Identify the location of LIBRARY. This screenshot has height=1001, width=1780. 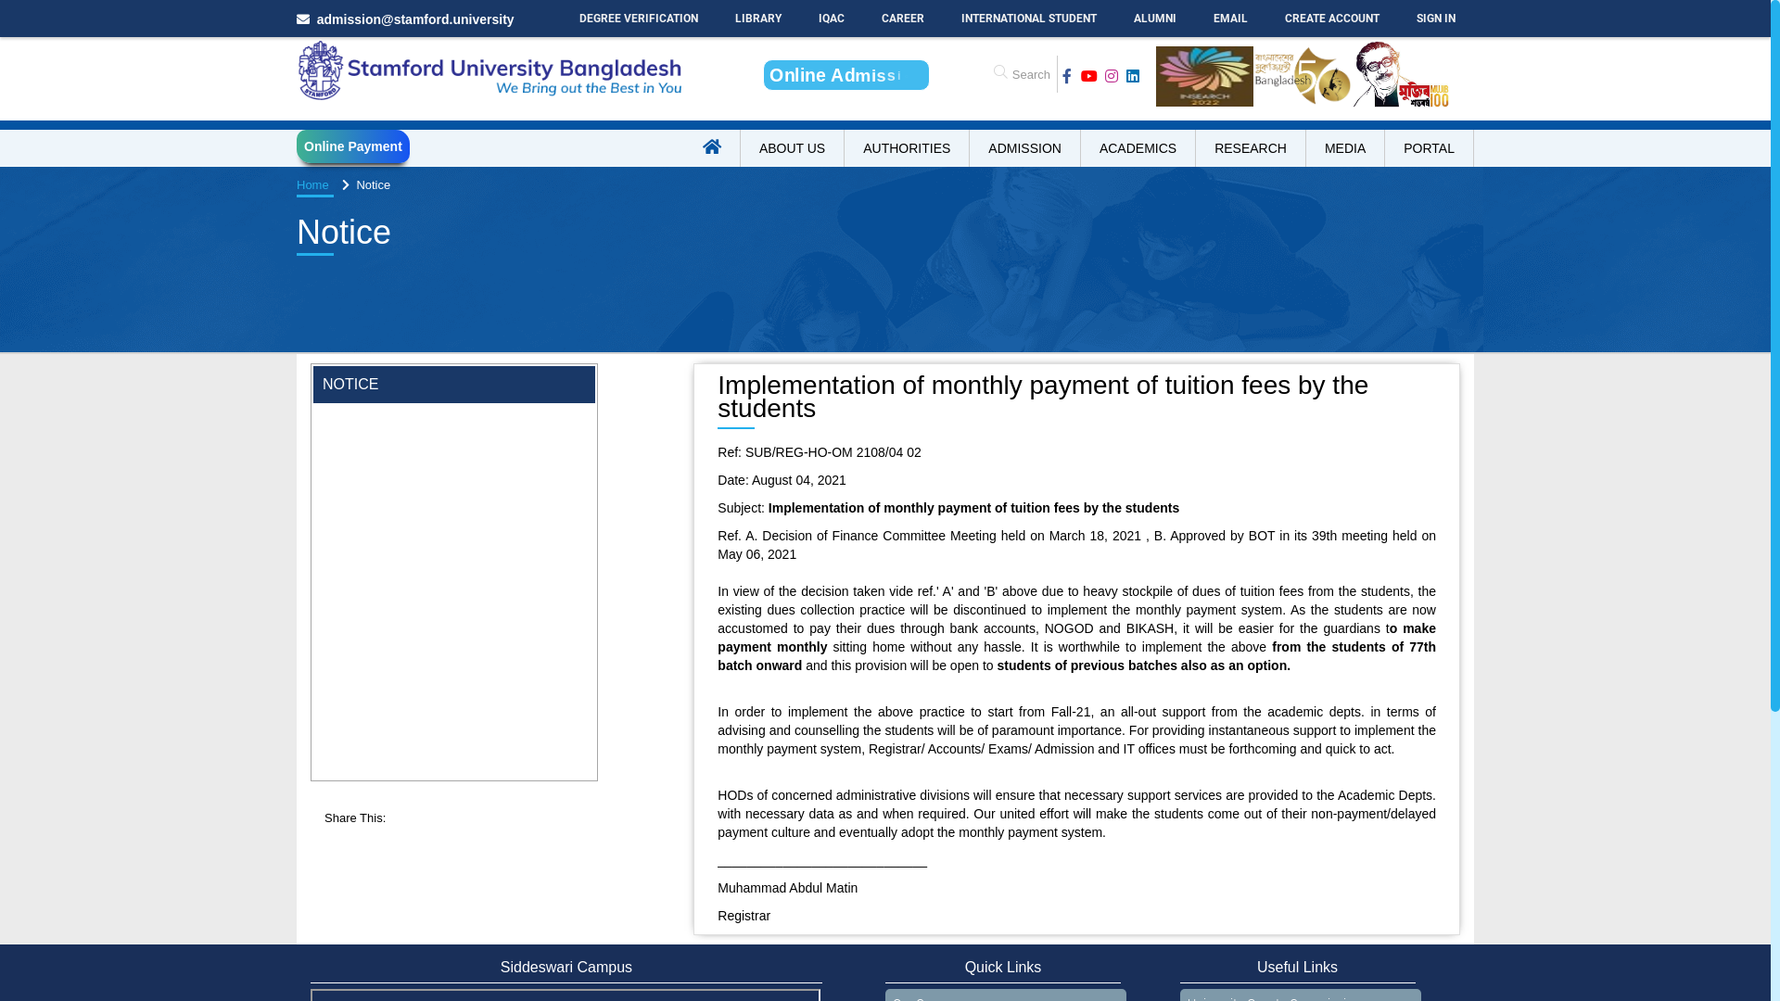
(758, 19).